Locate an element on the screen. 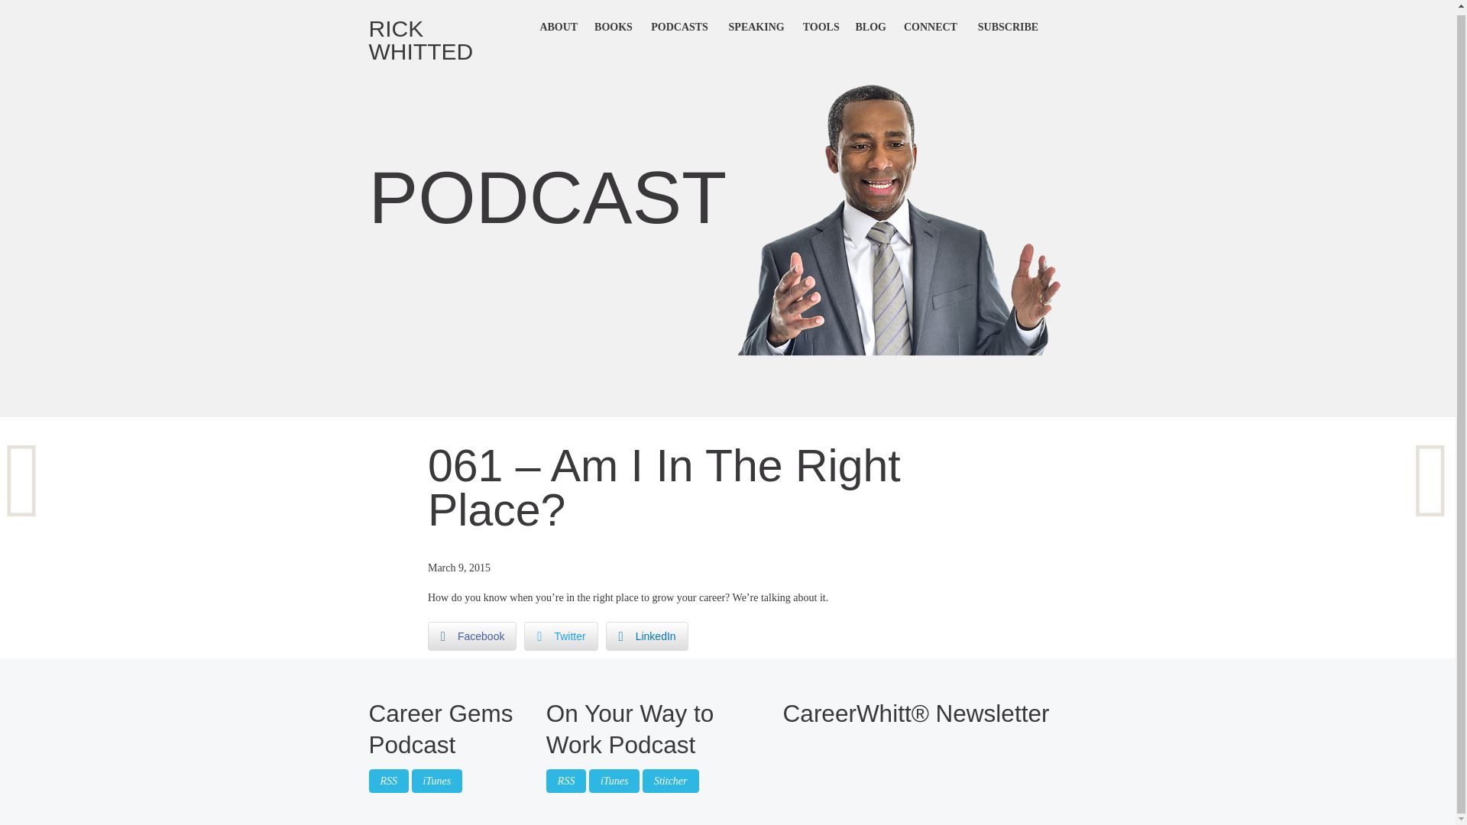 The image size is (1467, 825). PODCASTS is located at coordinates (680, 24).